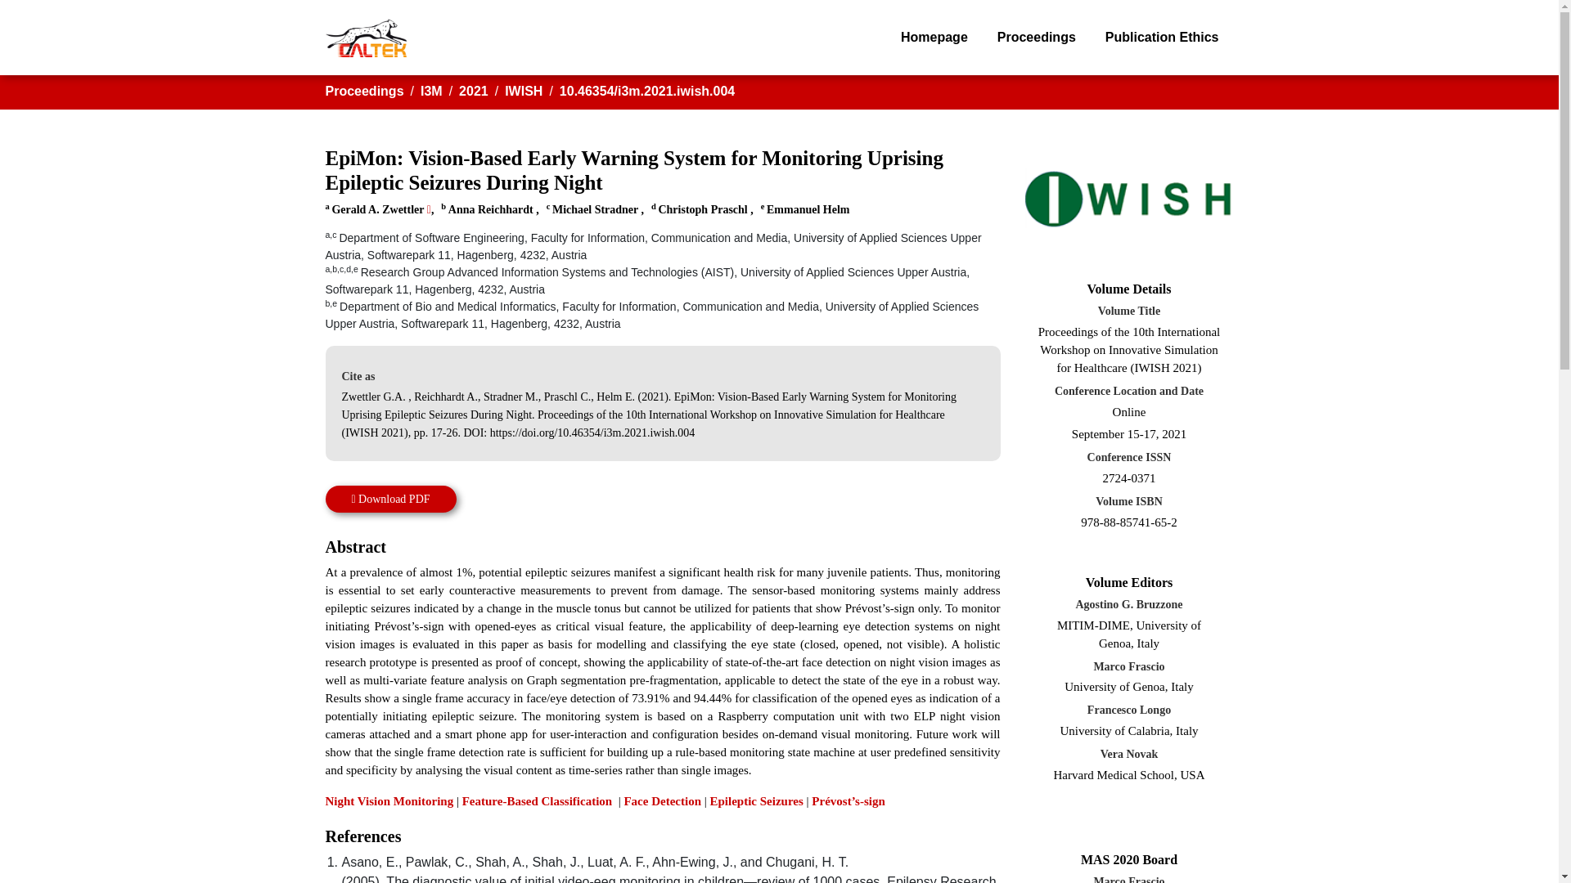 This screenshot has height=883, width=1571. Describe the element at coordinates (662, 801) in the screenshot. I see `Face Detection` at that location.